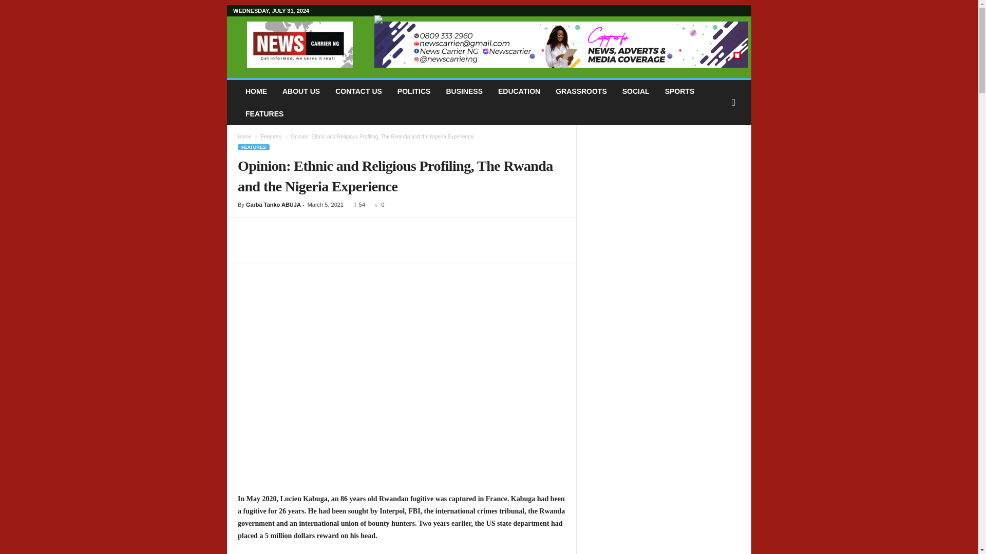 Image resolution: width=986 pixels, height=554 pixels. What do you see at coordinates (273, 205) in the screenshot?
I see `Garba Tanko ABUJA` at bounding box center [273, 205].